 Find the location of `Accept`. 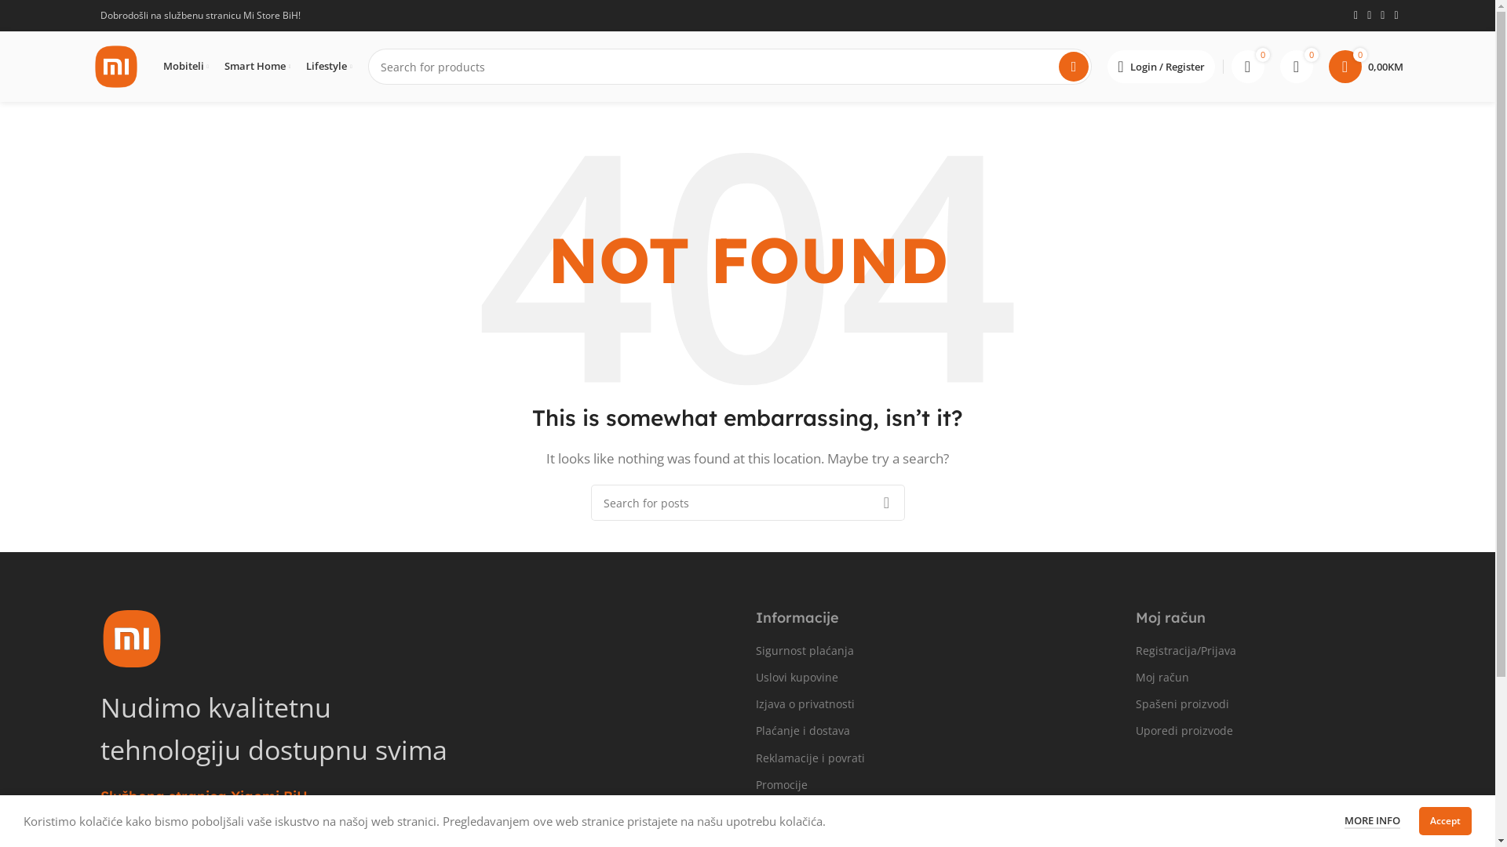

Accept is located at coordinates (1446, 821).